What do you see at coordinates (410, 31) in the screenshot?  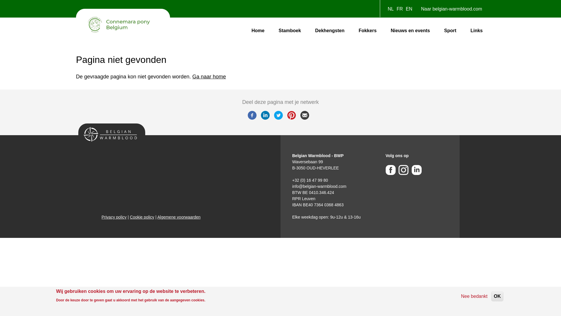 I see `Nieuws en events` at bounding box center [410, 31].